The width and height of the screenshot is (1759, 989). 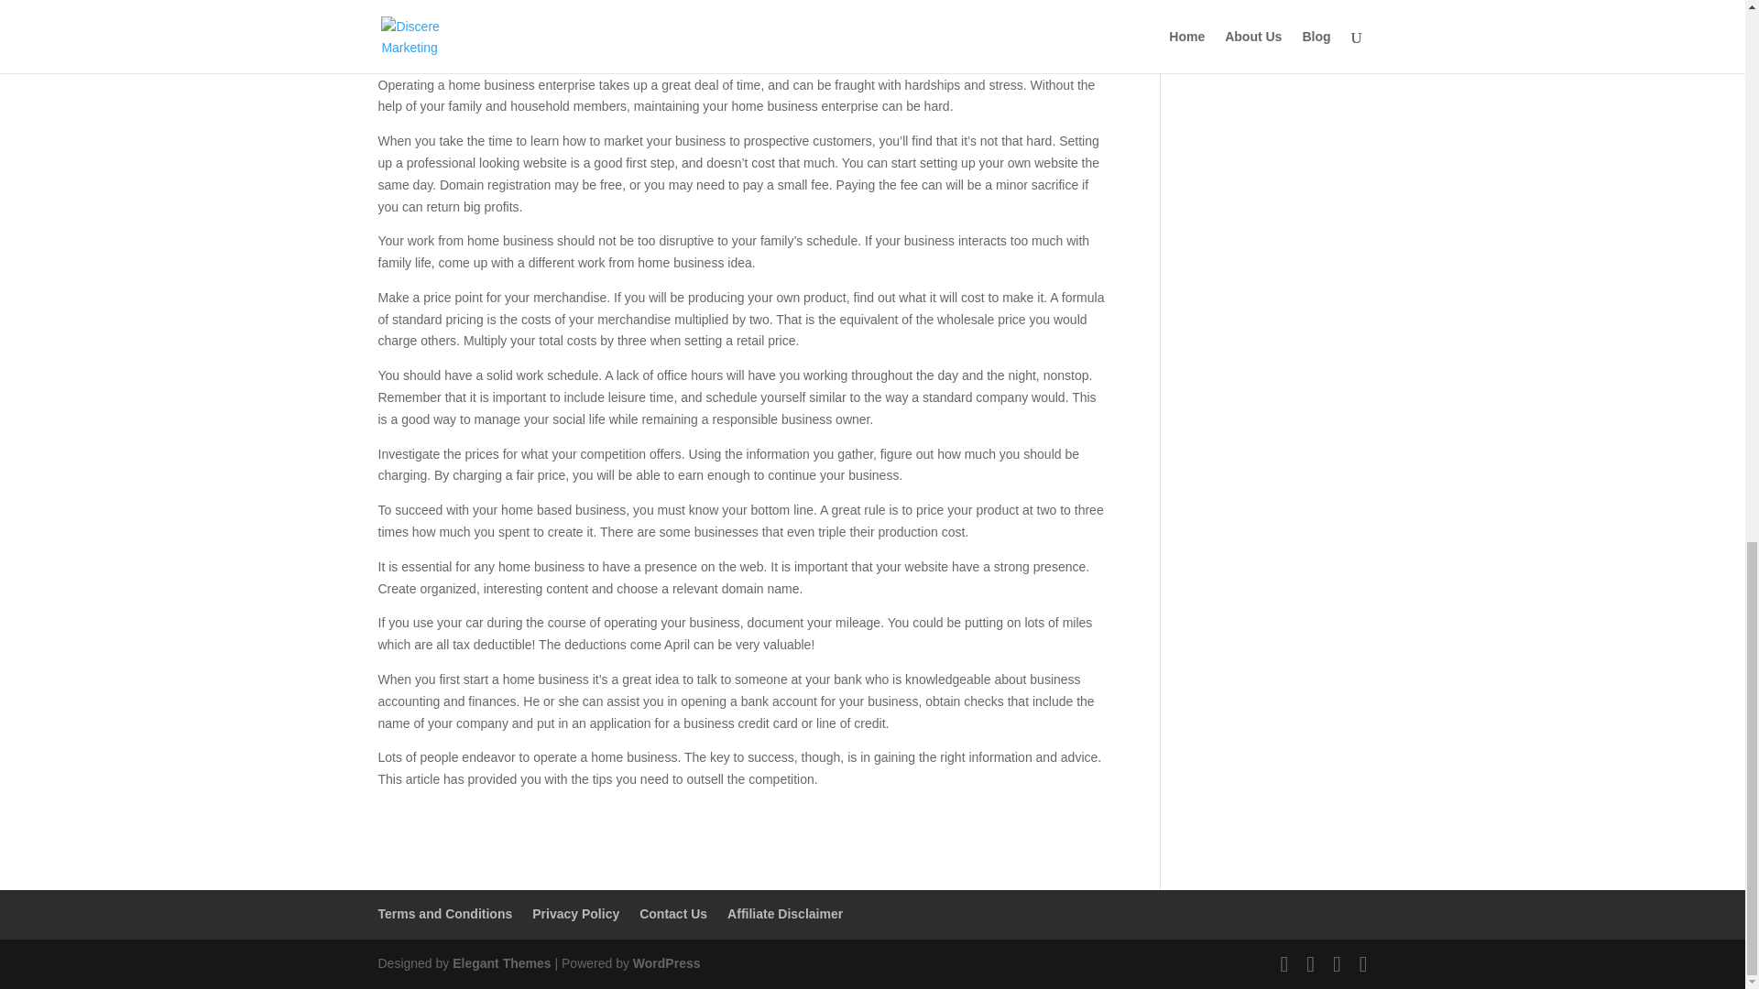 I want to click on Affiliate Disclaimer, so click(x=784, y=914).